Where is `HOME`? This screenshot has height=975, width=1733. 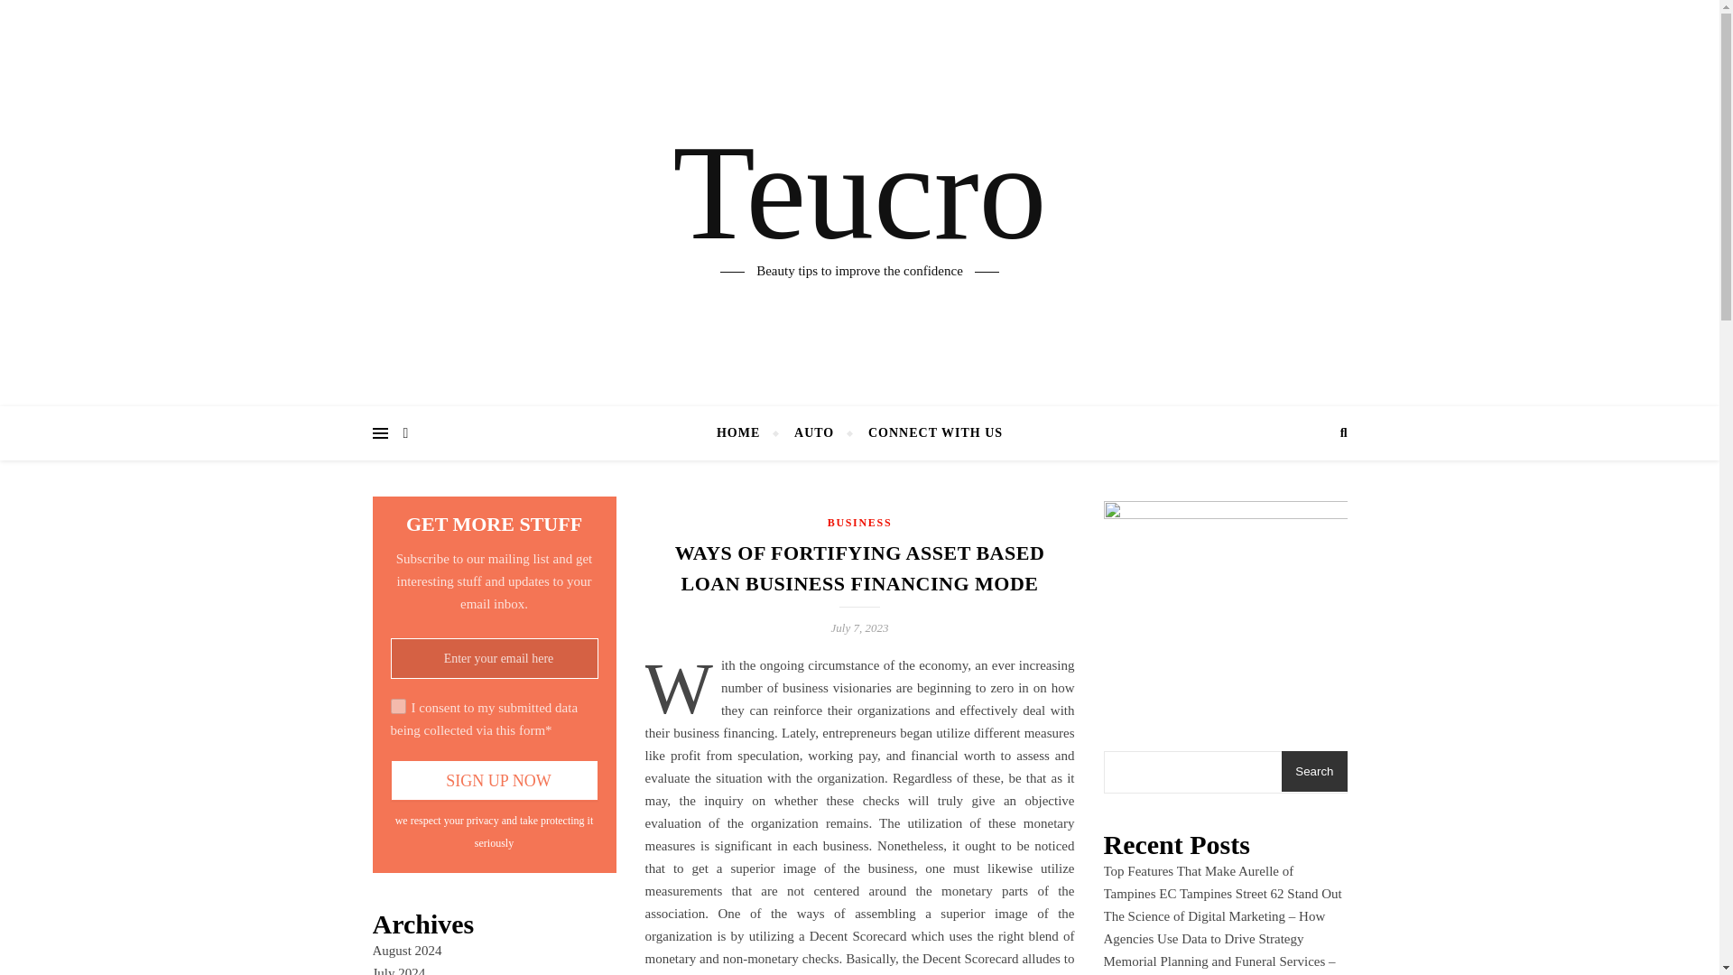 HOME is located at coordinates (746, 433).